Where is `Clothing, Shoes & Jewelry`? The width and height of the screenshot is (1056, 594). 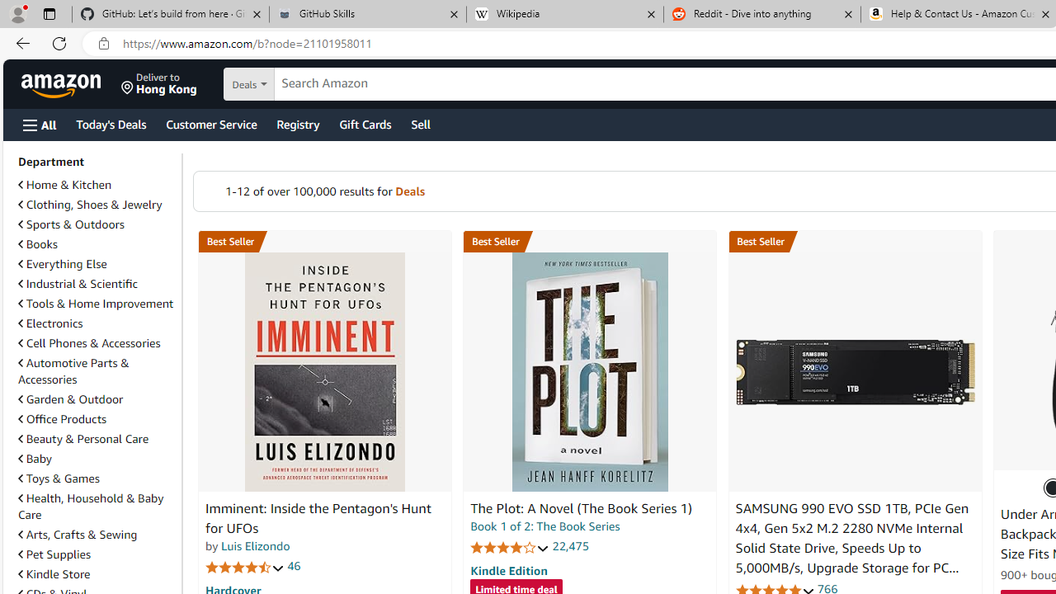 Clothing, Shoes & Jewelry is located at coordinates (90, 205).